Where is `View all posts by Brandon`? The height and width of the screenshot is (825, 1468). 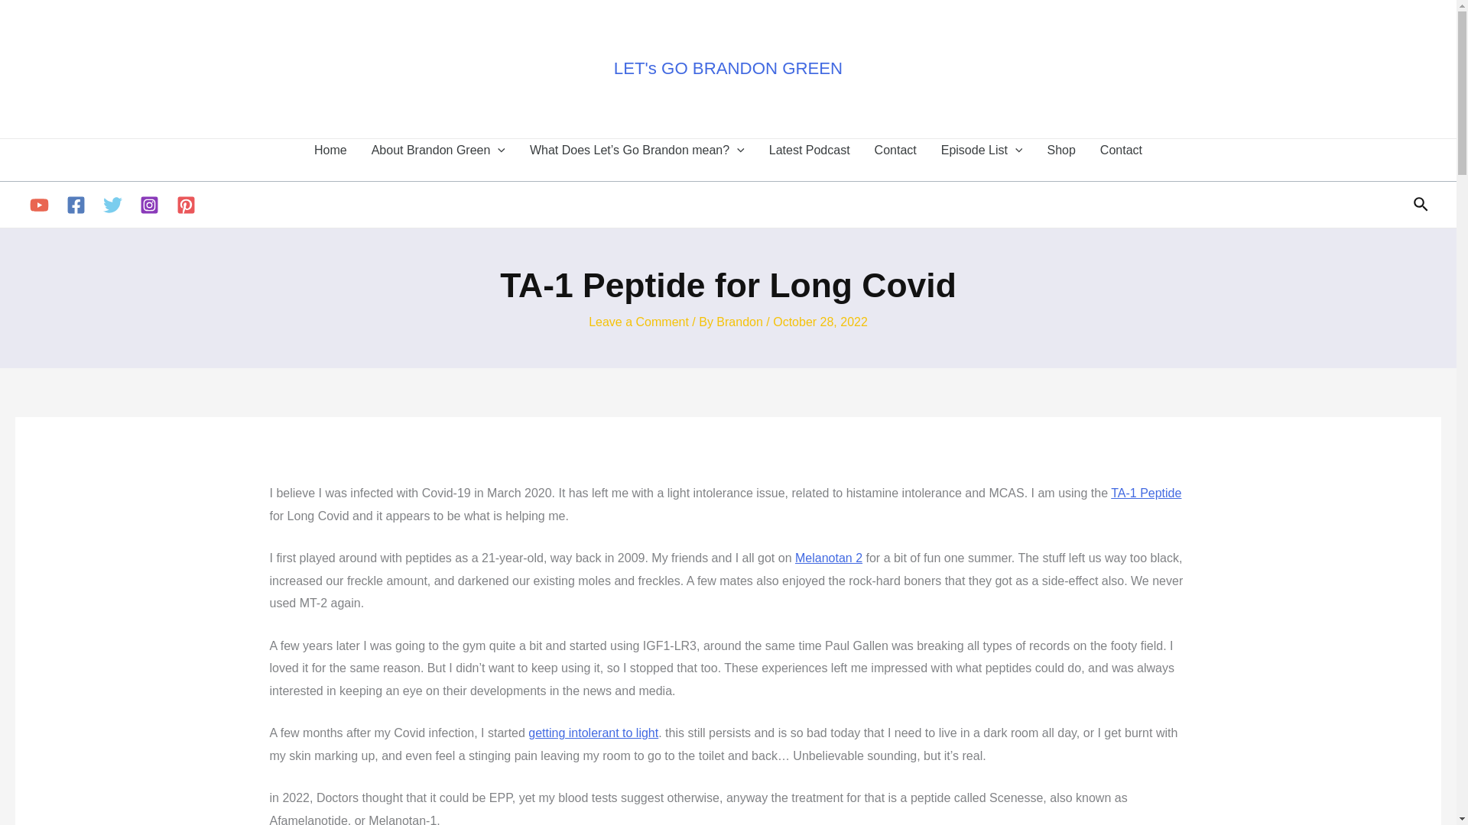
View all posts by Brandon is located at coordinates (741, 321).